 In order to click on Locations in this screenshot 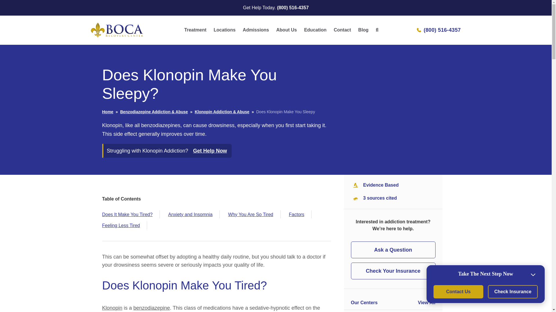, I will do `click(224, 30)`.